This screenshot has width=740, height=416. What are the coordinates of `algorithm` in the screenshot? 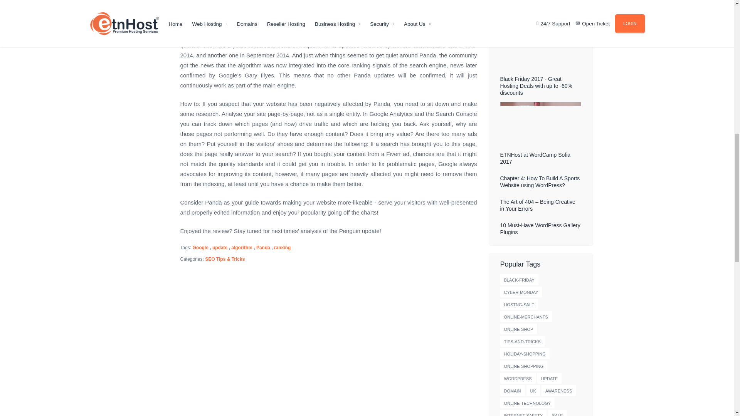 It's located at (241, 248).